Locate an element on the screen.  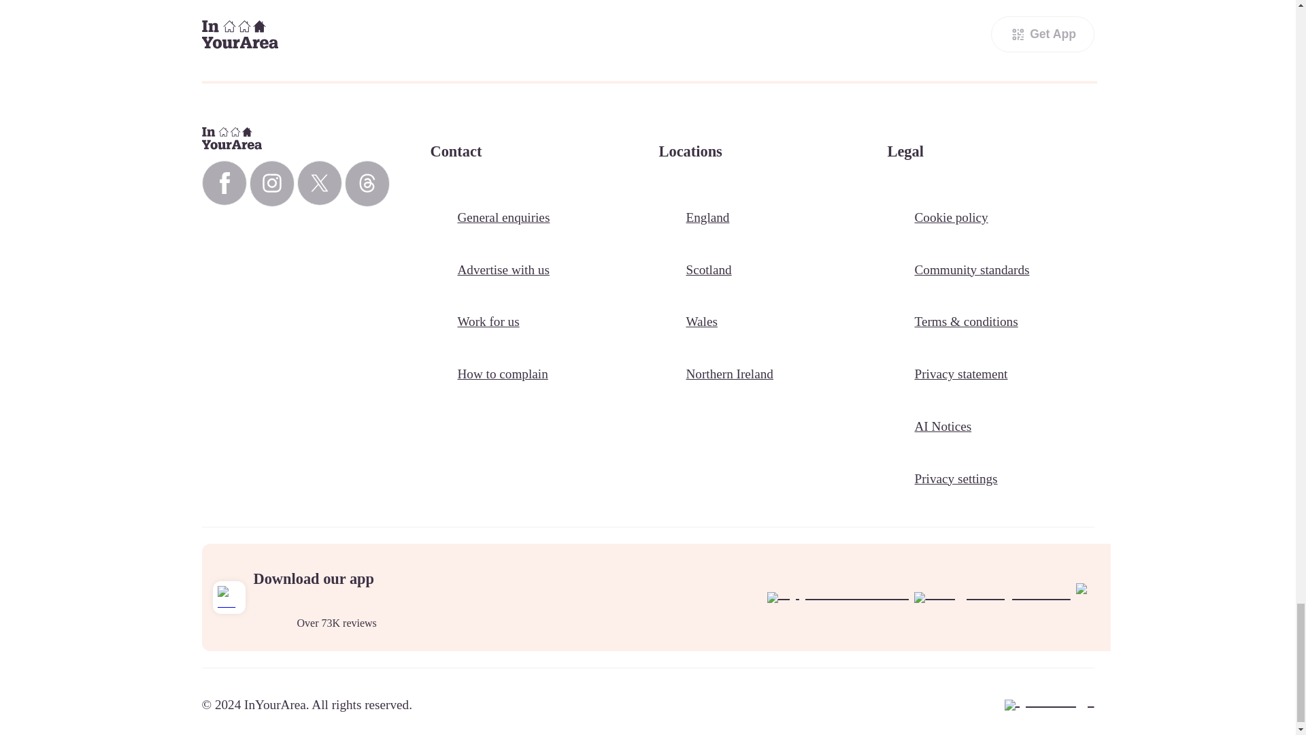
InYourArea Instagram is located at coordinates (271, 184).